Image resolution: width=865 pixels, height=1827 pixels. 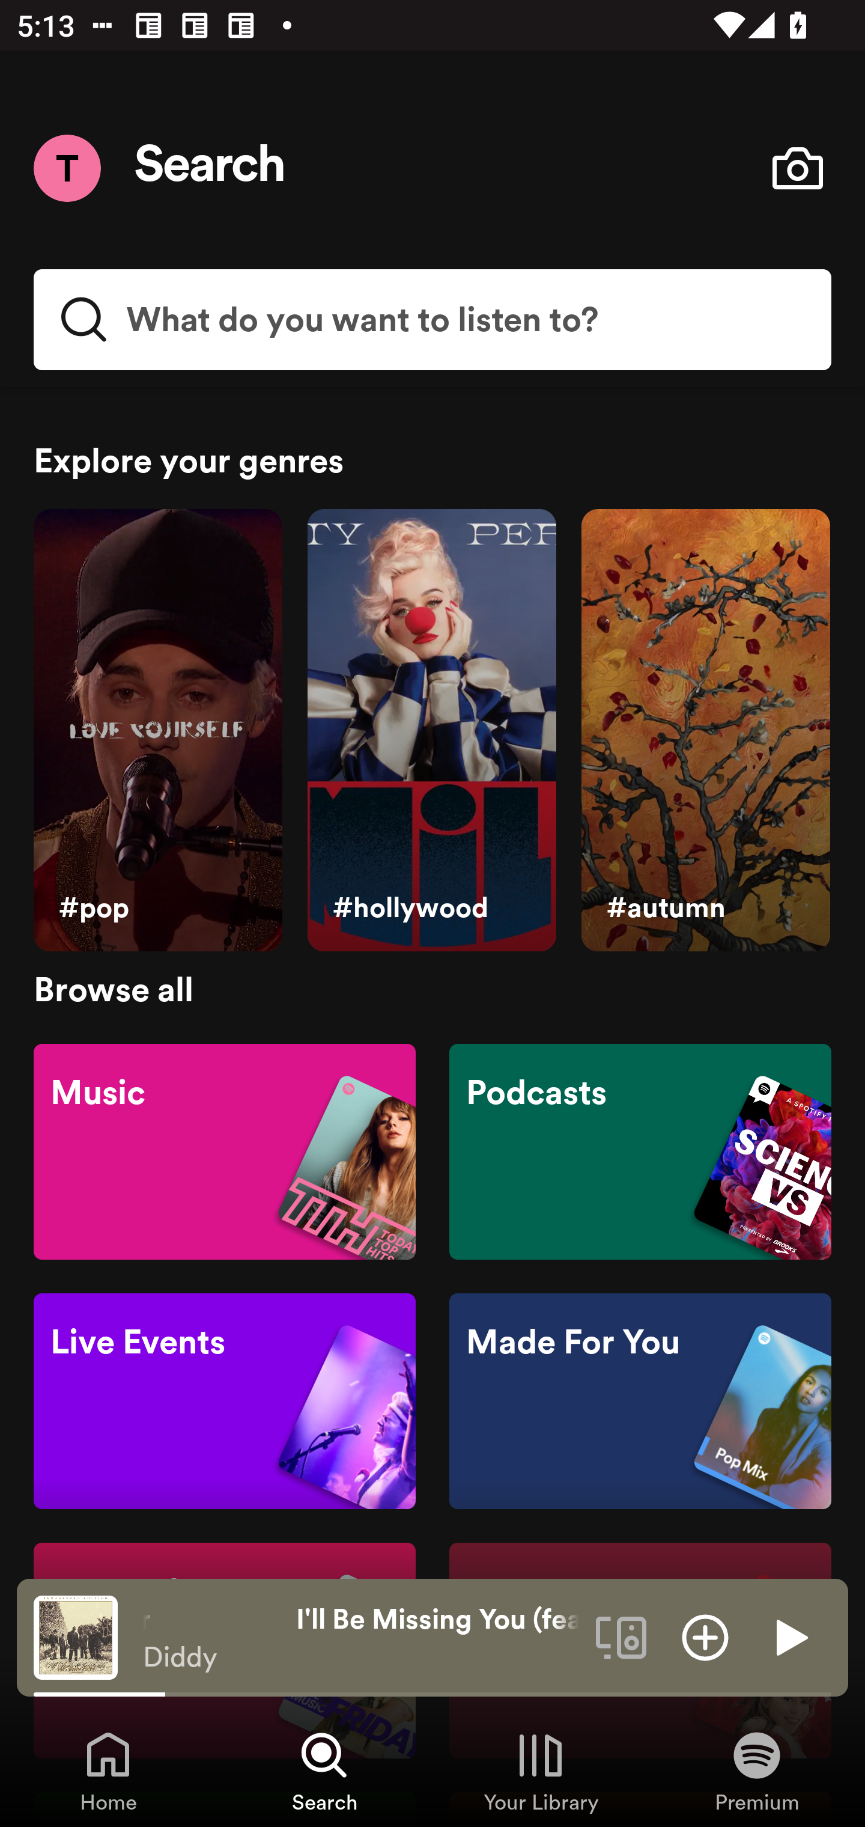 I want to click on #pop, so click(x=157, y=731).